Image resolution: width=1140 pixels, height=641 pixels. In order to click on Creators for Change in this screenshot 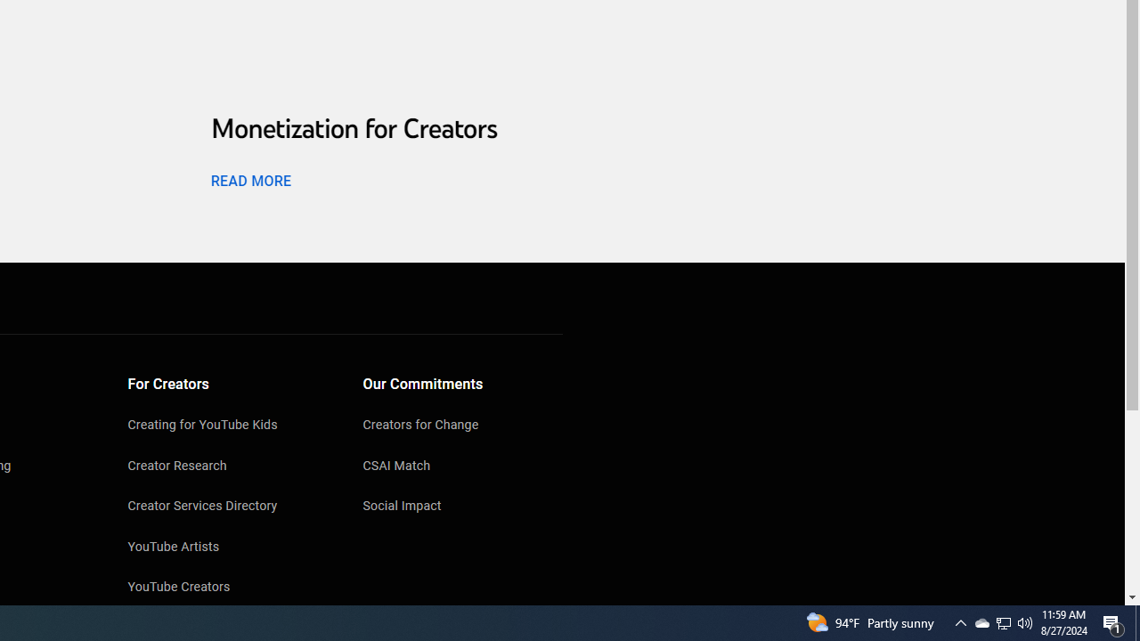, I will do `click(463, 426)`.